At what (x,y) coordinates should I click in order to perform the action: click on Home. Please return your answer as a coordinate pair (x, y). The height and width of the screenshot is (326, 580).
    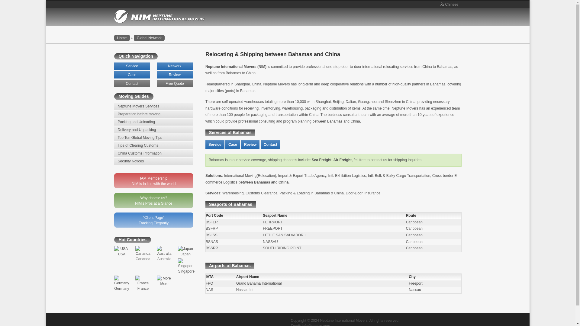
    Looking at the image, I should click on (122, 38).